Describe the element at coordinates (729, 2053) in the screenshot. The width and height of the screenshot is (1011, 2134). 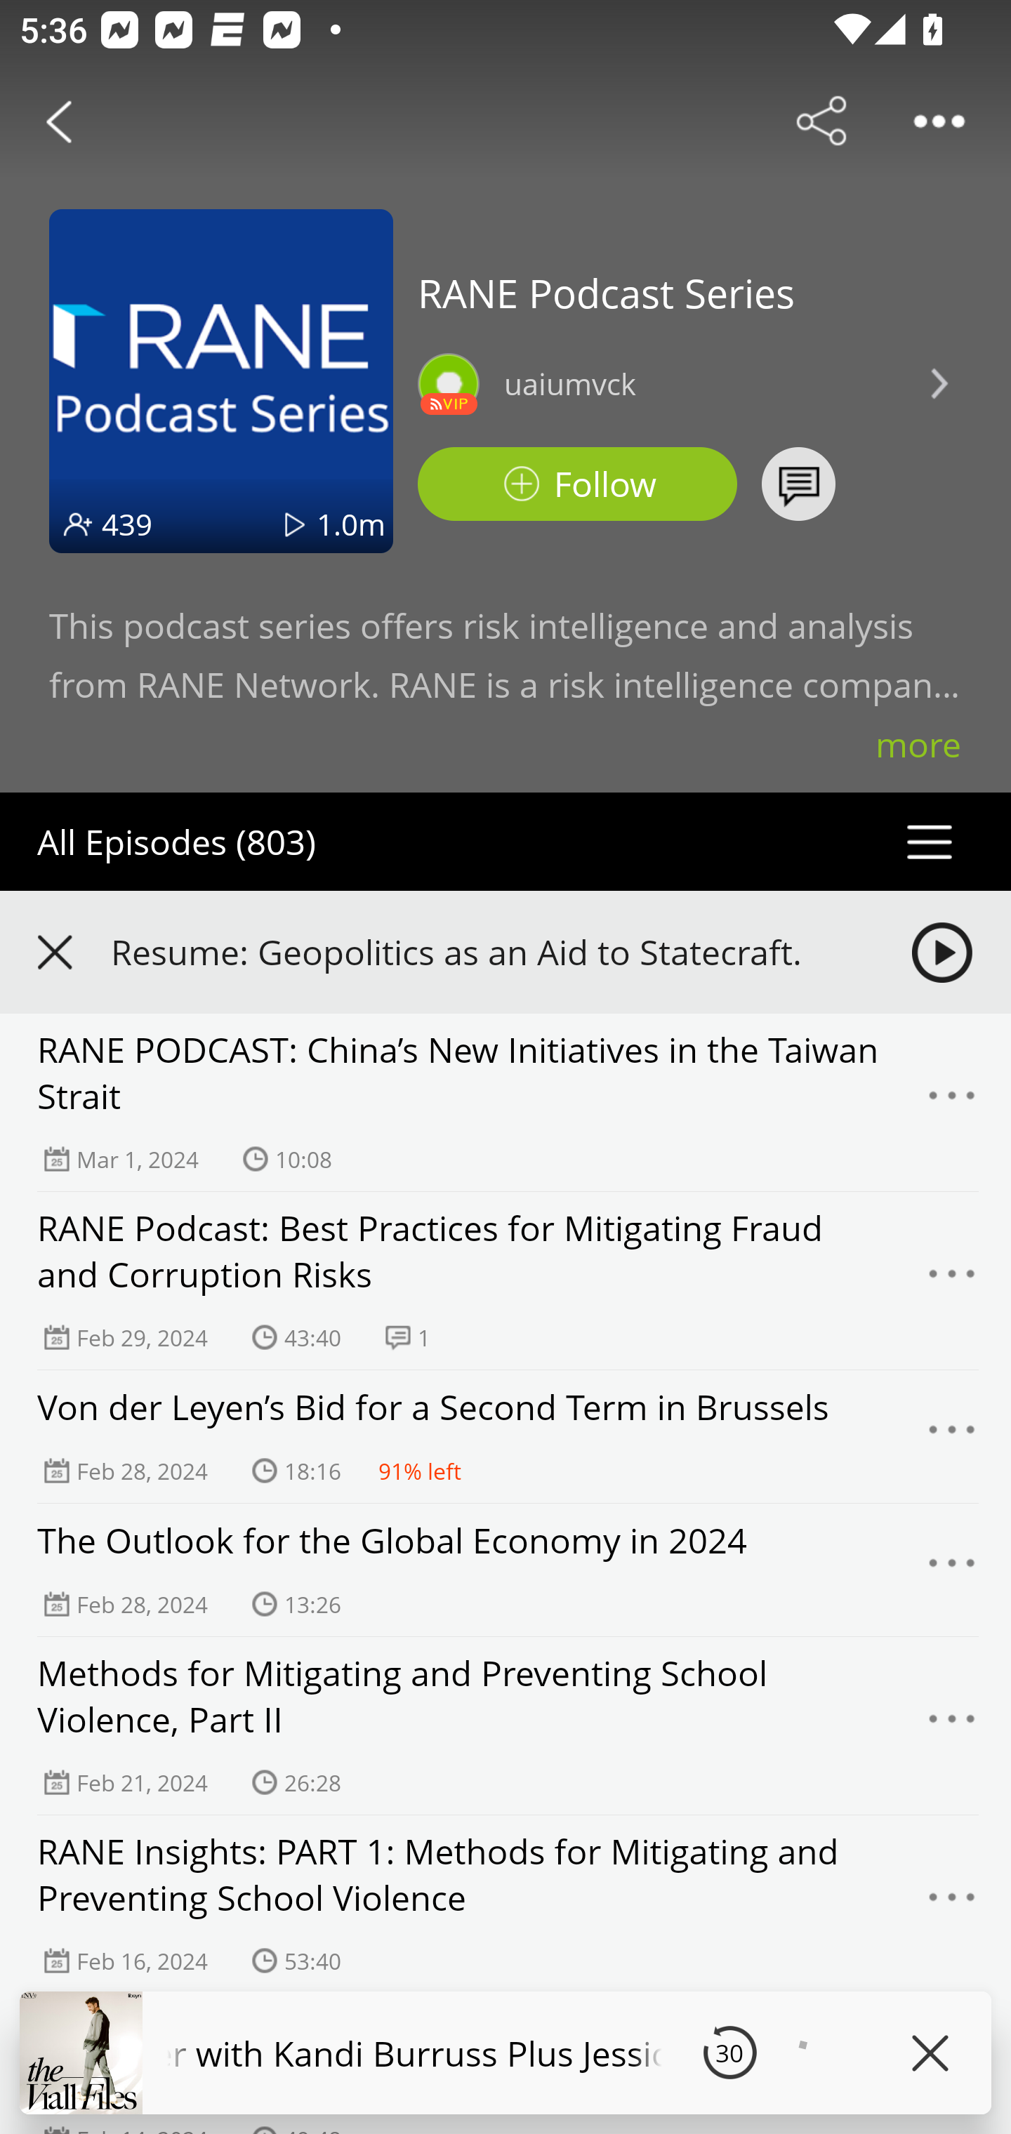
I see `30 Seek Backward` at that location.